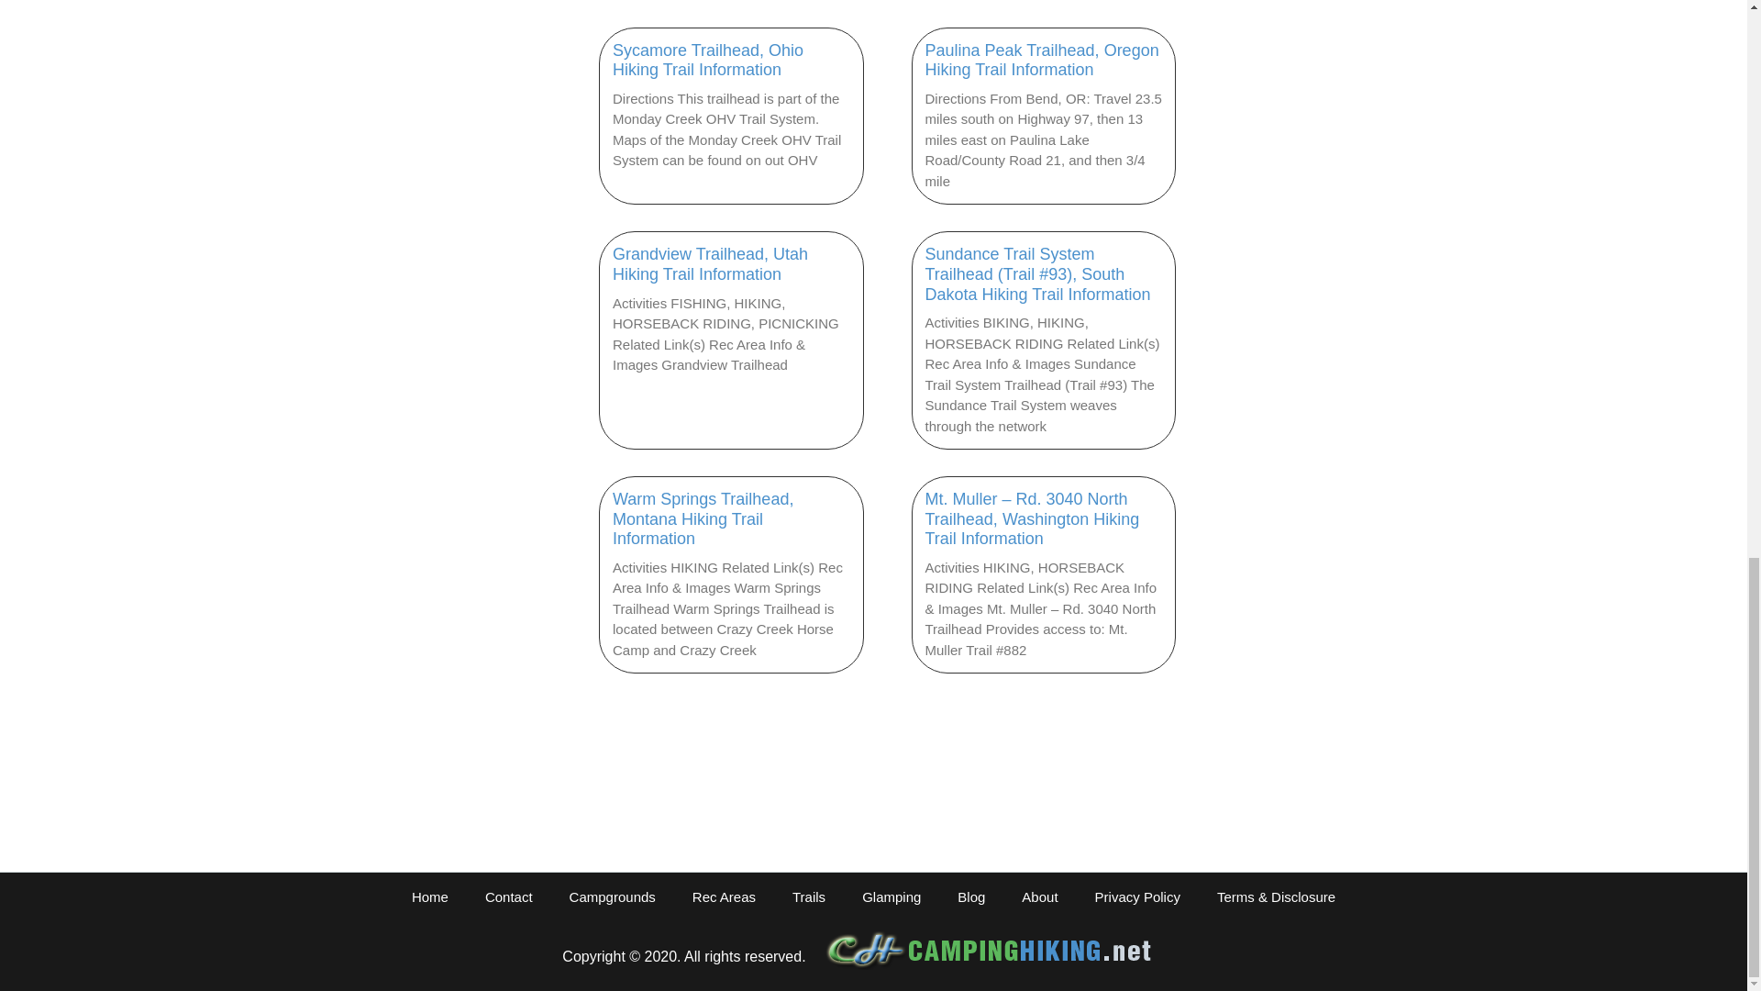 This screenshot has width=1761, height=991. Describe the element at coordinates (613, 897) in the screenshot. I see `Campgrounds` at that location.